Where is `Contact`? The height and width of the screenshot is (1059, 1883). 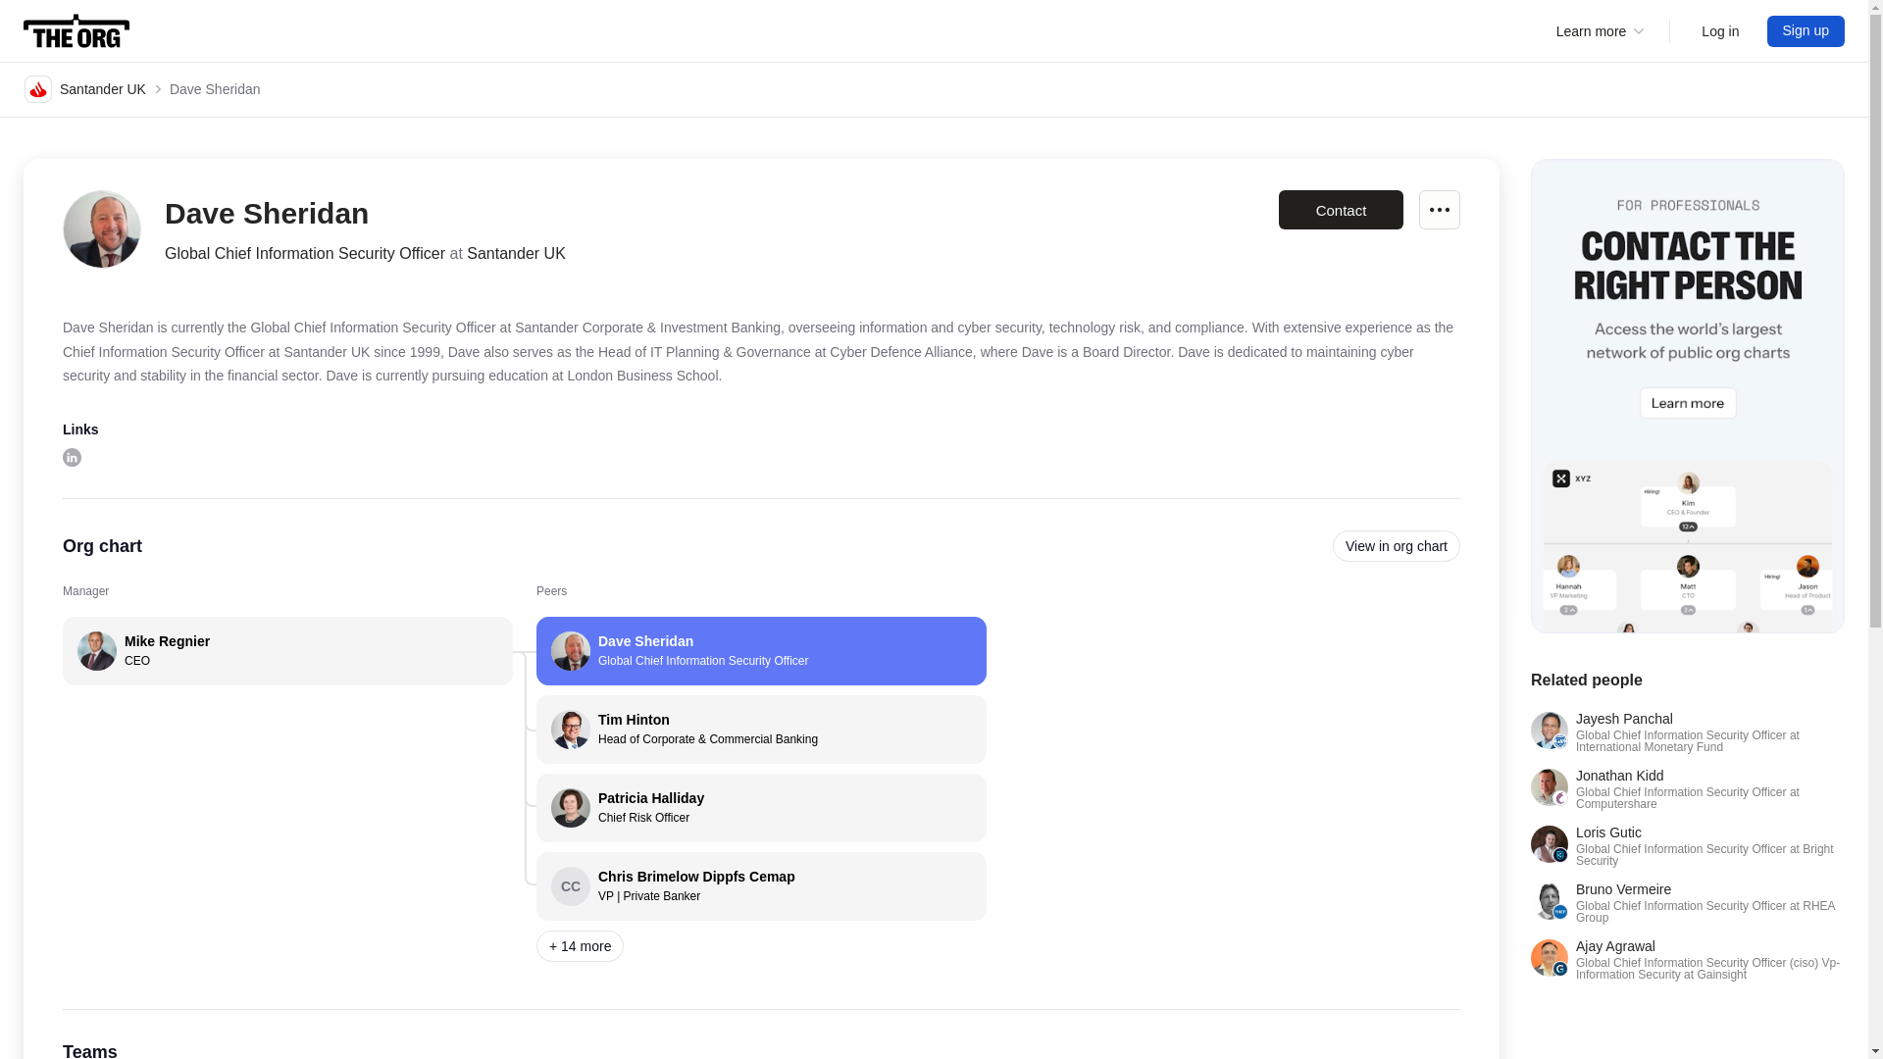
Contact is located at coordinates (1720, 31).